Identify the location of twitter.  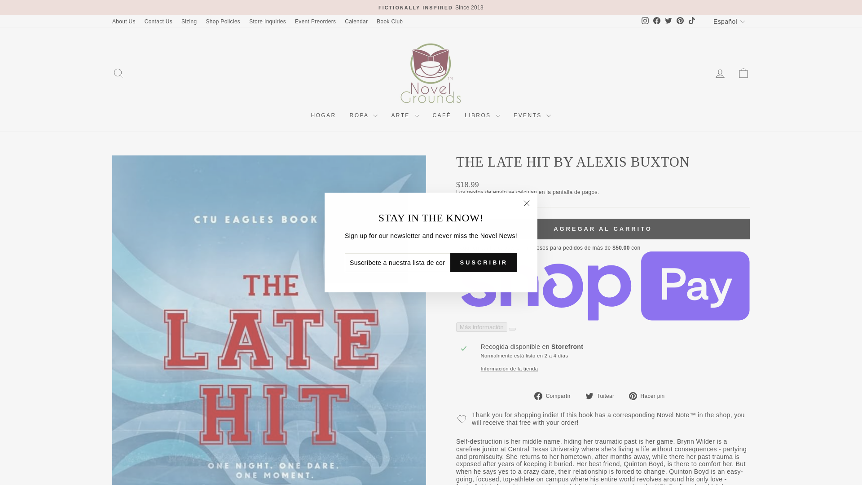
(589, 396).